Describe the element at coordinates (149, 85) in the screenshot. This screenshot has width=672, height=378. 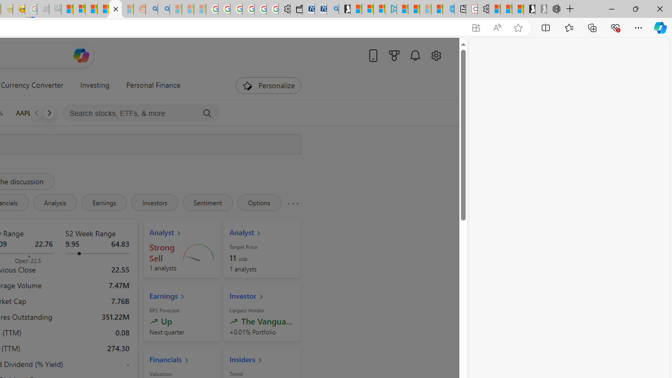
I see `Personal Finance` at that location.